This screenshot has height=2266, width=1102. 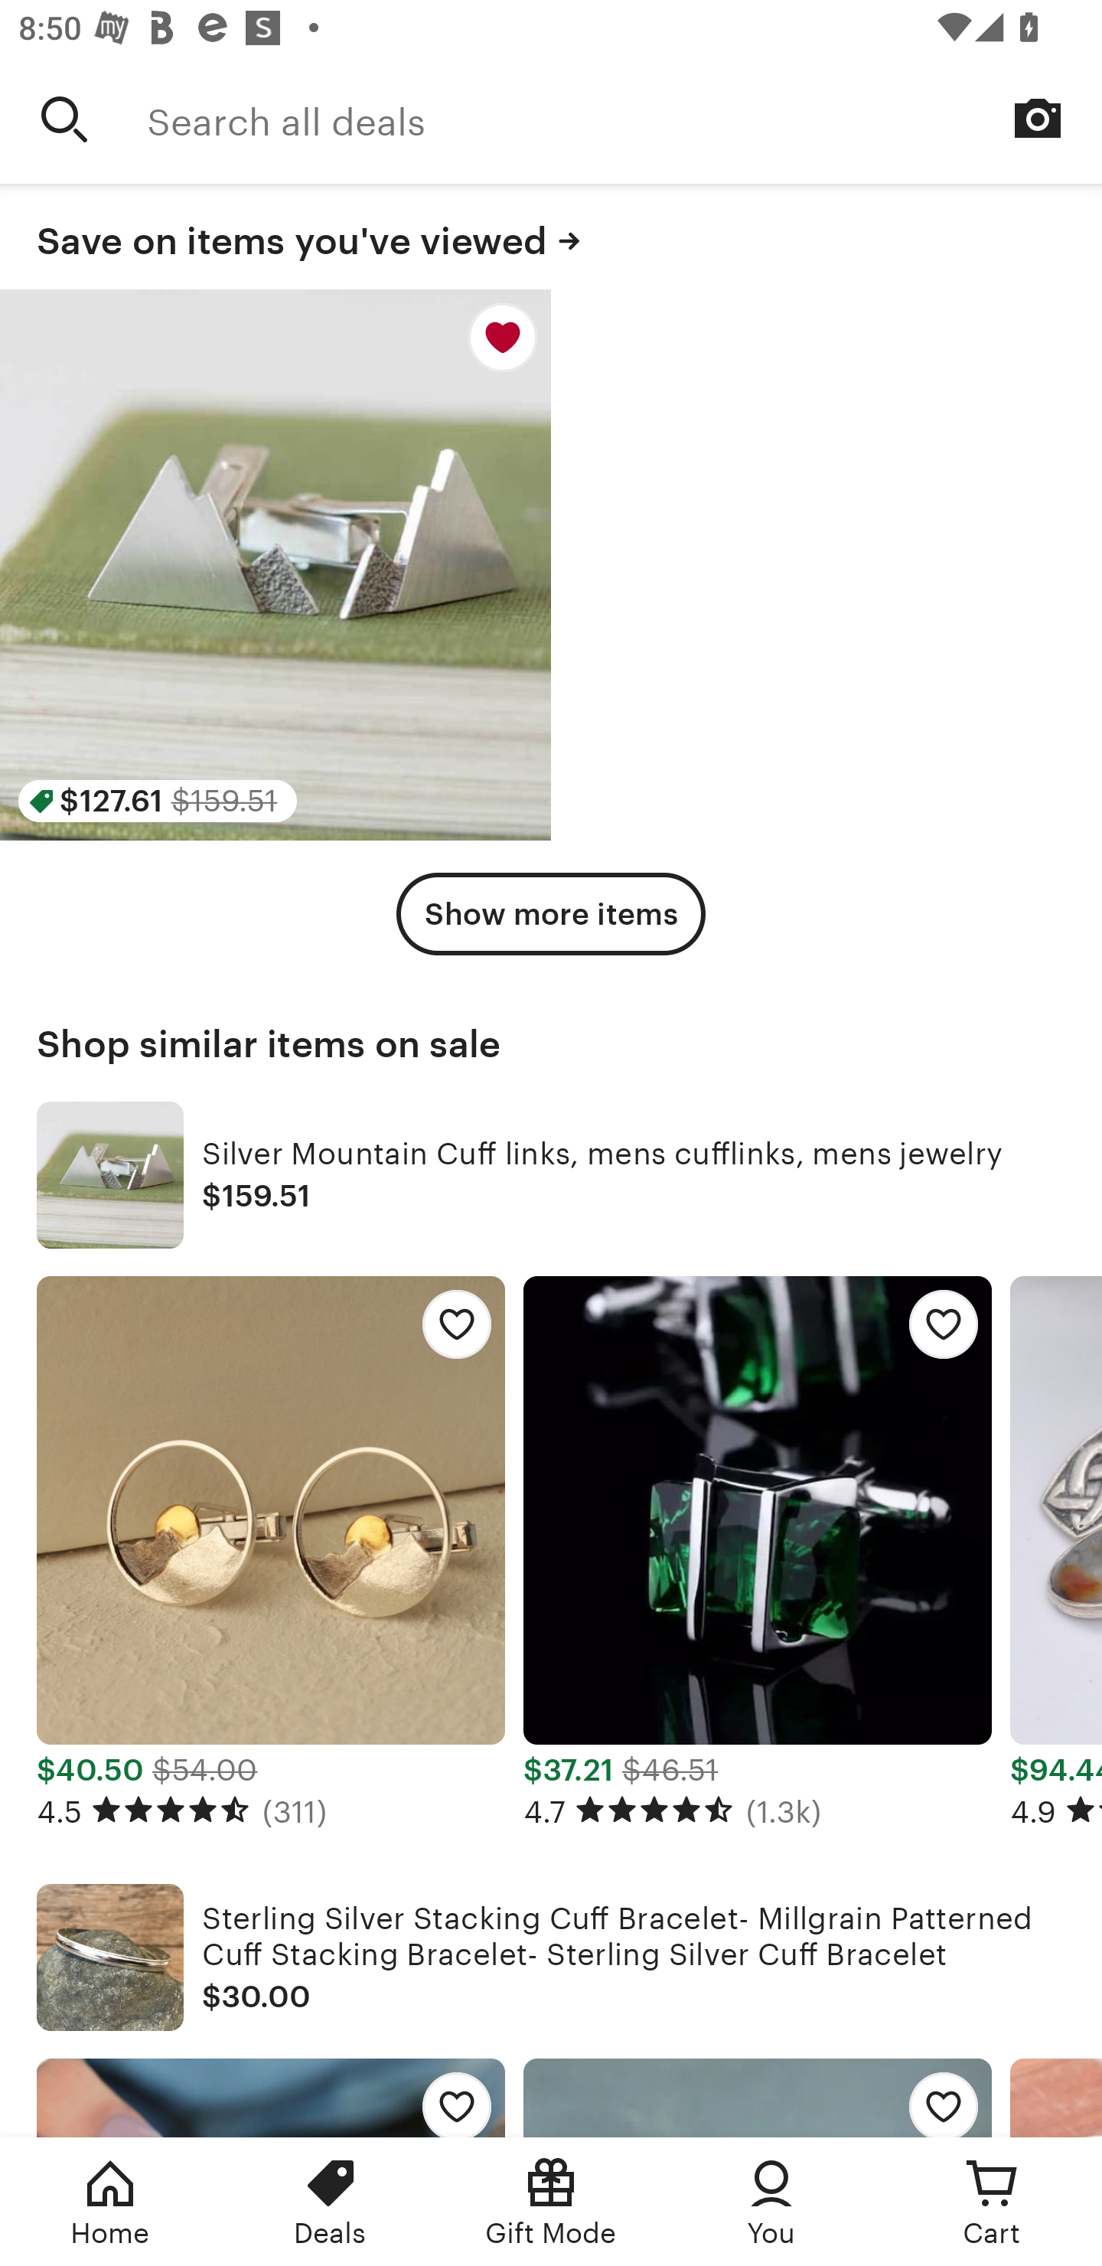 What do you see at coordinates (551, 914) in the screenshot?
I see `Show more items` at bounding box center [551, 914].